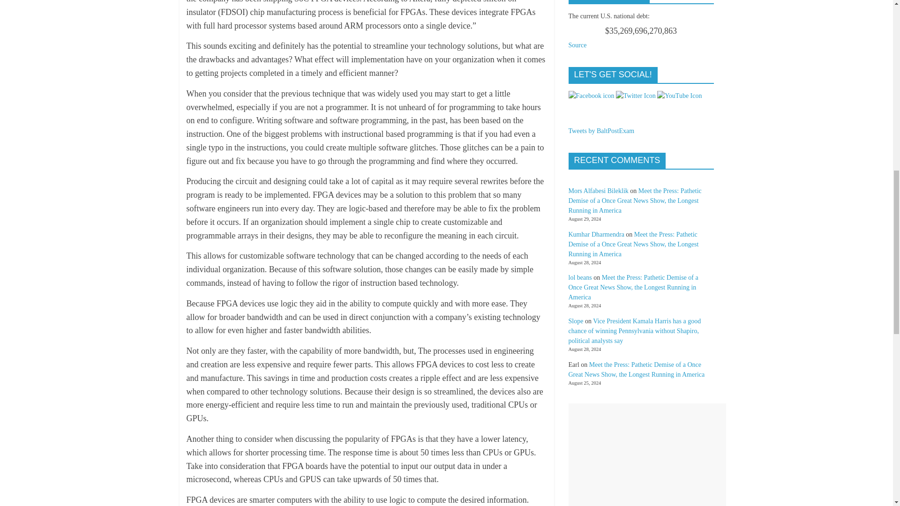  Describe the element at coordinates (601, 131) in the screenshot. I see `Tweets by BaltPostExam` at that location.